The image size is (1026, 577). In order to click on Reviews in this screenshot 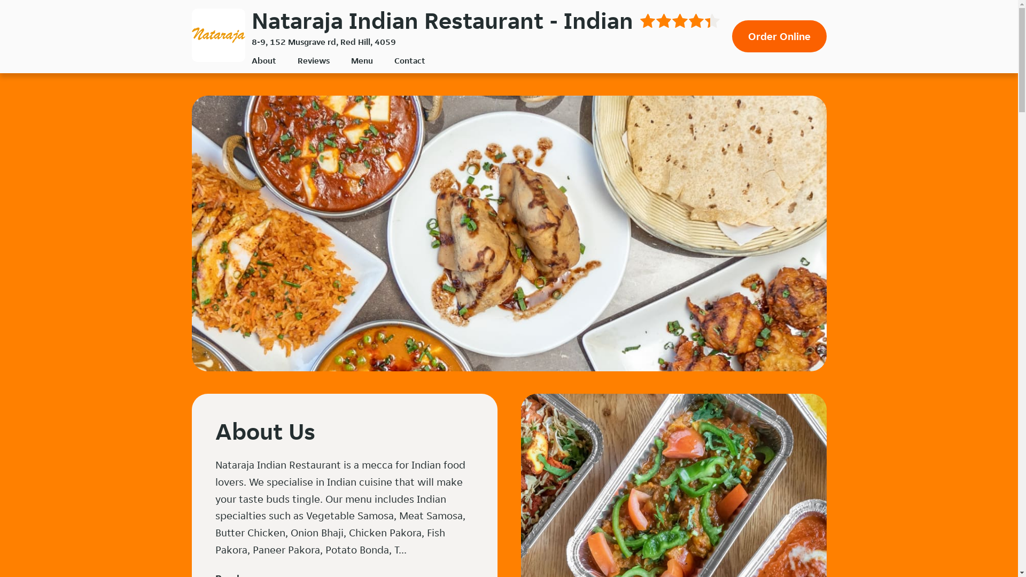, I will do `click(313, 61)`.